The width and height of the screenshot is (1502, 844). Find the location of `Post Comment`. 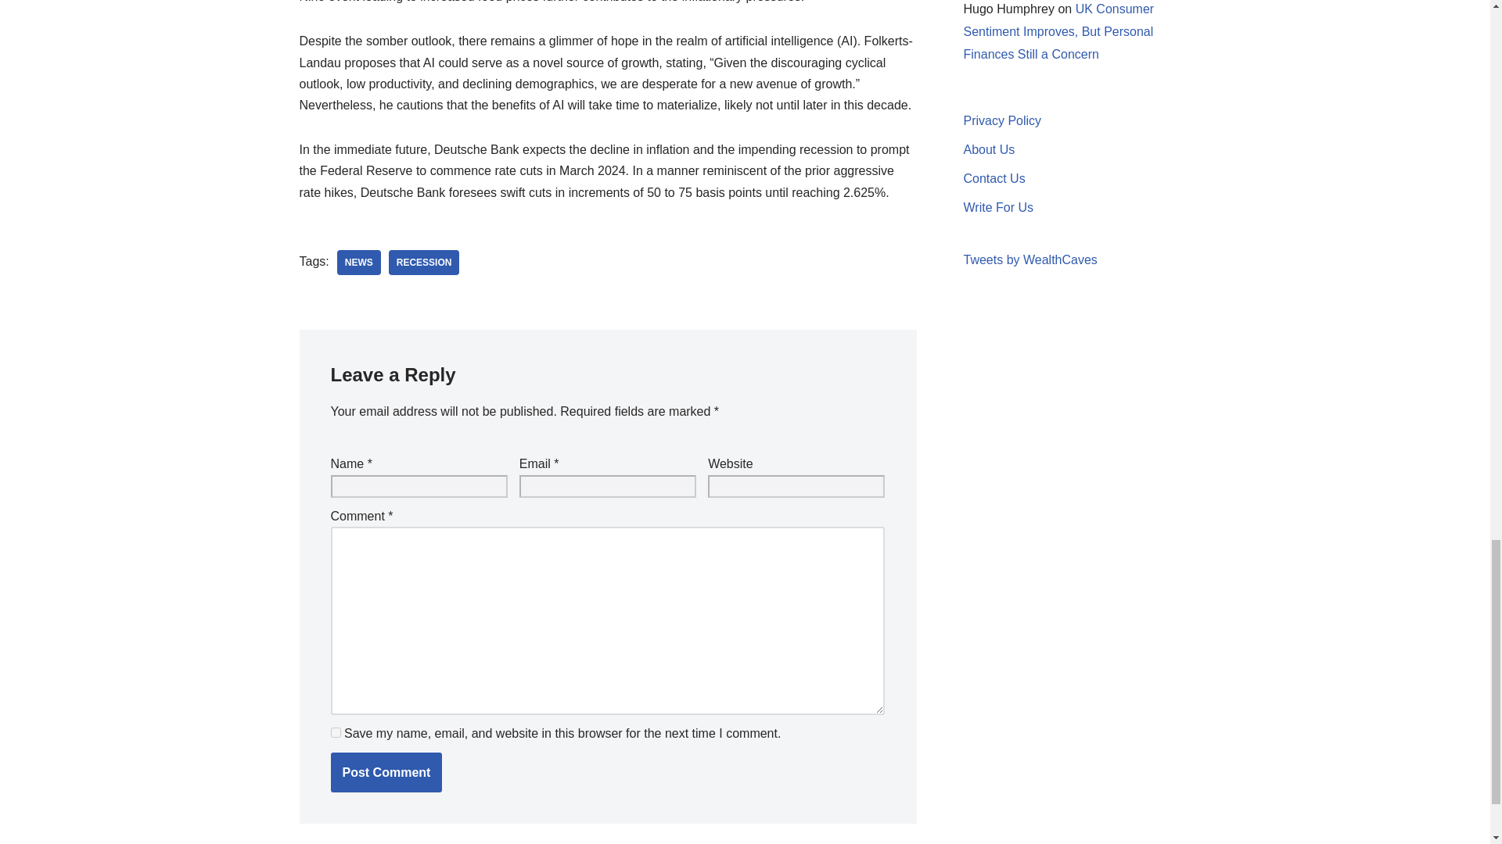

Post Comment is located at coordinates (386, 773).